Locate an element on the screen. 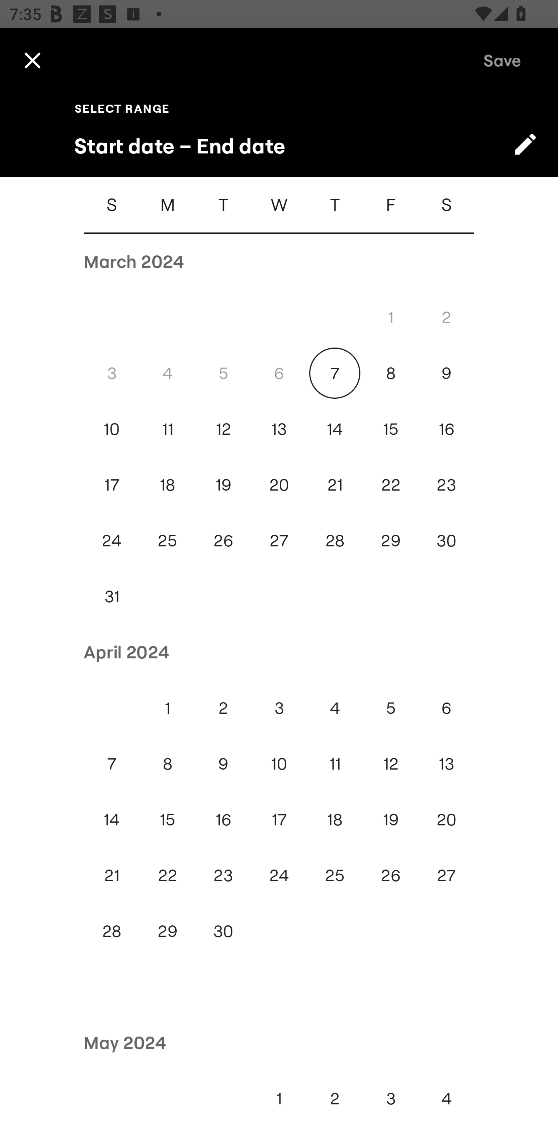  6 Wed, Mar 6 is located at coordinates (279, 373).